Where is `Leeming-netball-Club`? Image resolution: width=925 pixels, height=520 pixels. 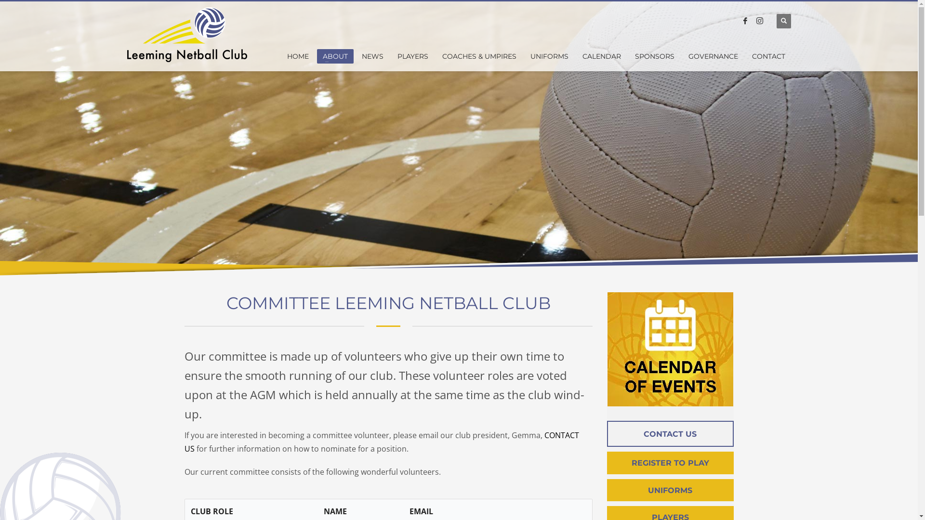
Leeming-netball-Club is located at coordinates (459, 138).